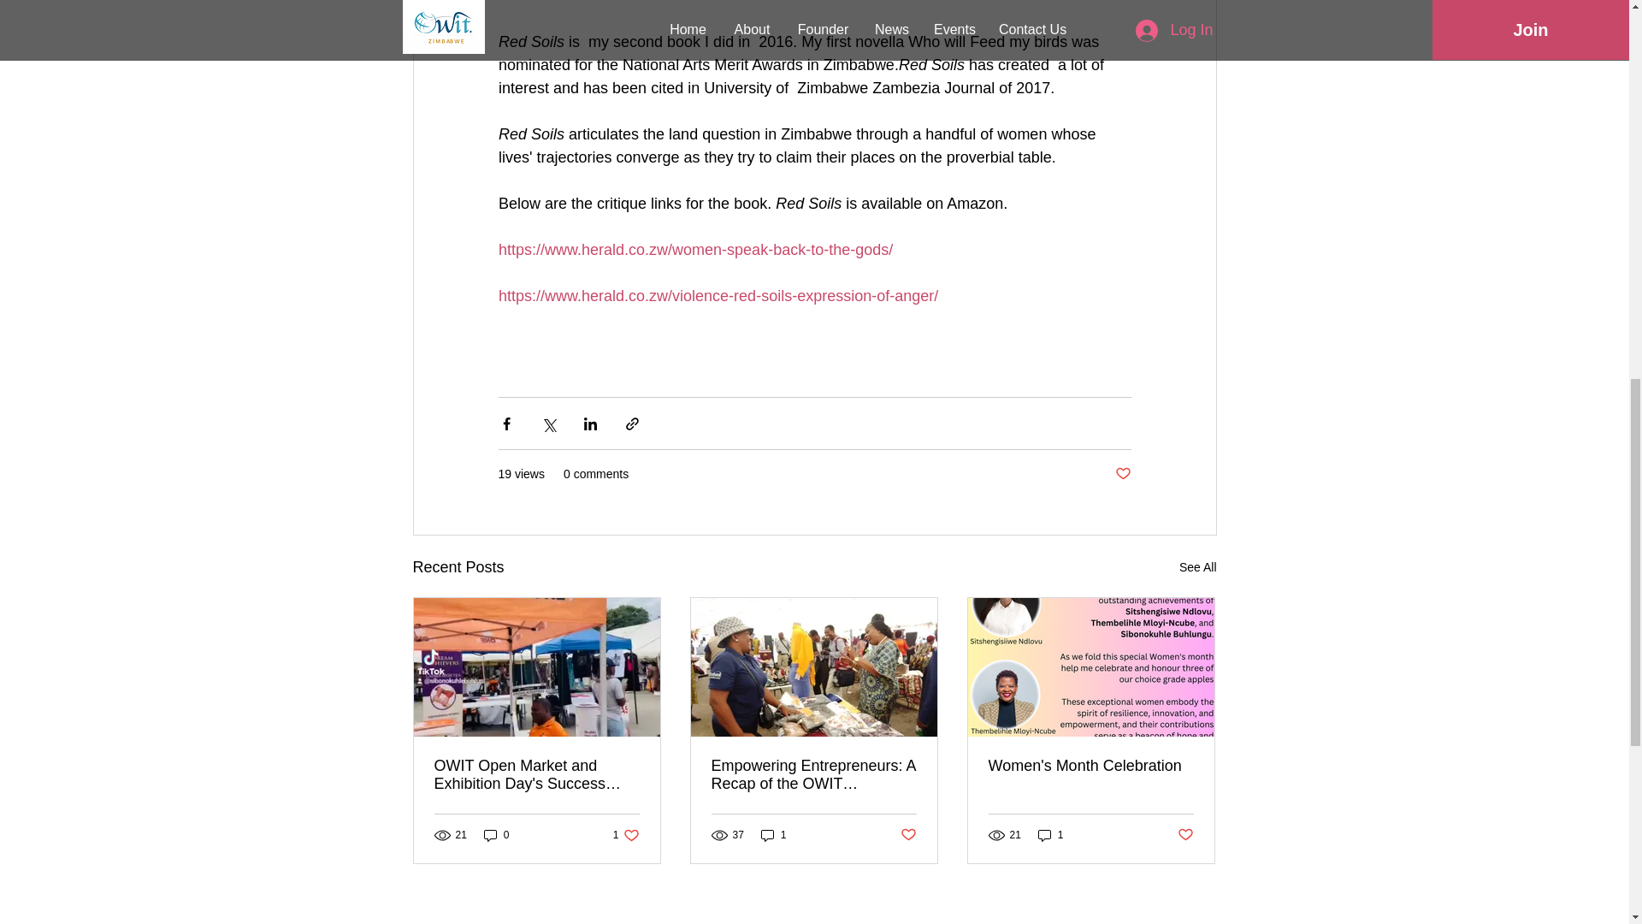  What do you see at coordinates (496, 833) in the screenshot?
I see `See All` at bounding box center [496, 833].